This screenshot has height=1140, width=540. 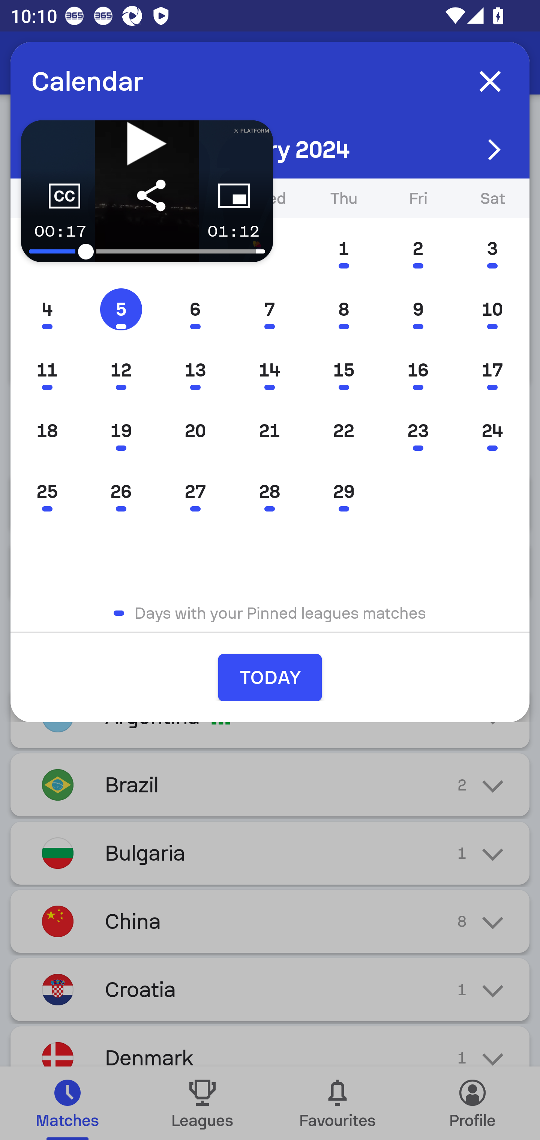 I want to click on 18, so click(x=47, y=431).